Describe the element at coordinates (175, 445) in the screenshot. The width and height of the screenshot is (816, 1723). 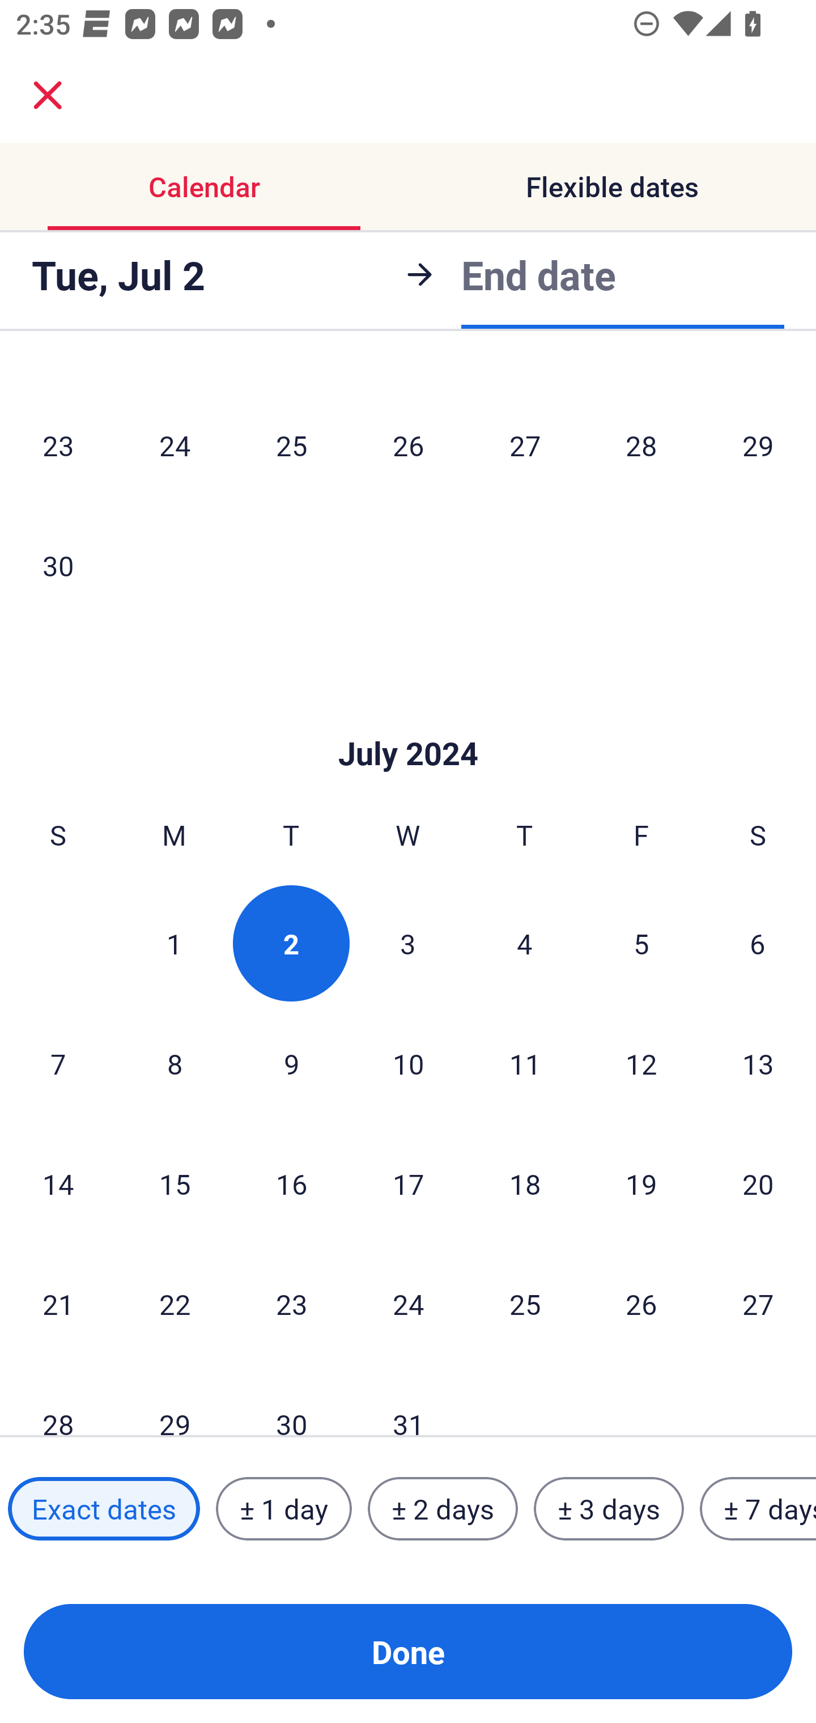
I see `24 Monday, June 24, 2024` at that location.